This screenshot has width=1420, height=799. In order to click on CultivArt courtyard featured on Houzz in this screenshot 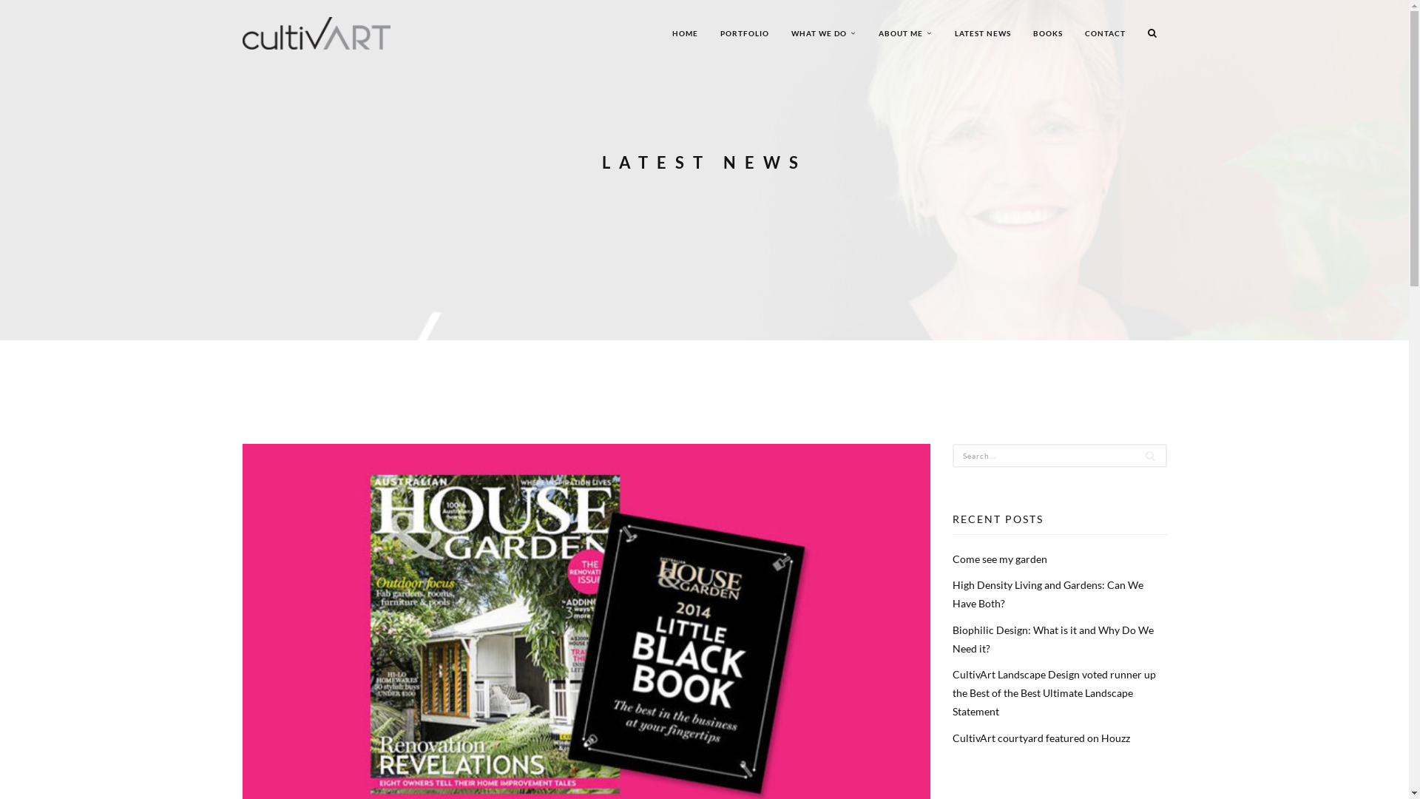, I will do `click(1041, 737)`.